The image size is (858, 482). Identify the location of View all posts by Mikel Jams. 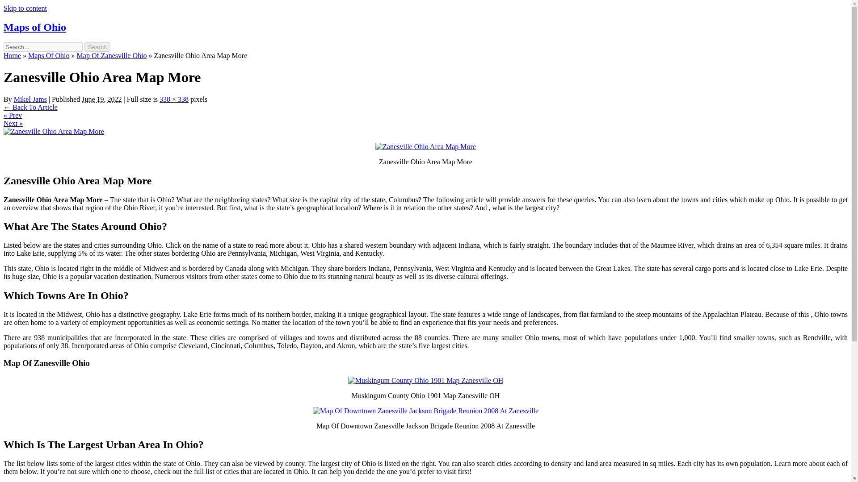
(30, 99).